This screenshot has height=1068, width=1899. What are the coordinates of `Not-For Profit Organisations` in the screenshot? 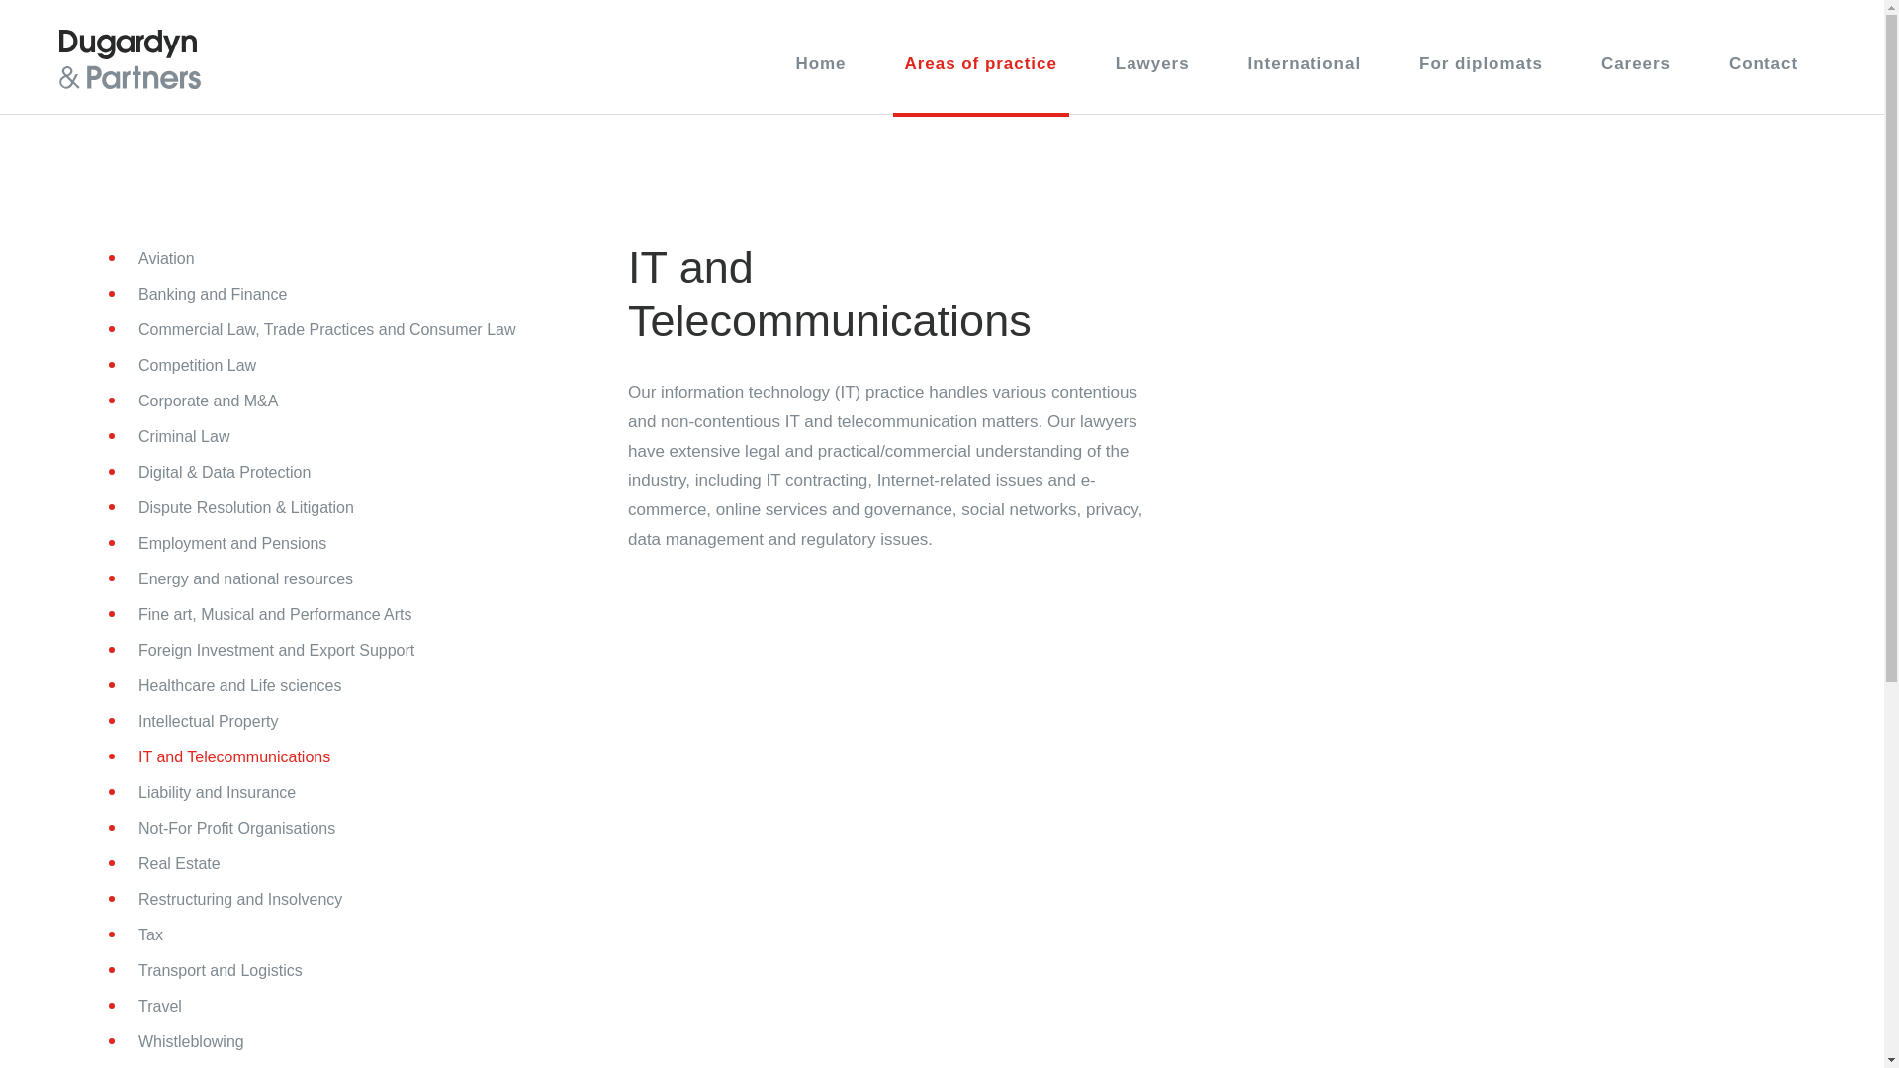 It's located at (224, 829).